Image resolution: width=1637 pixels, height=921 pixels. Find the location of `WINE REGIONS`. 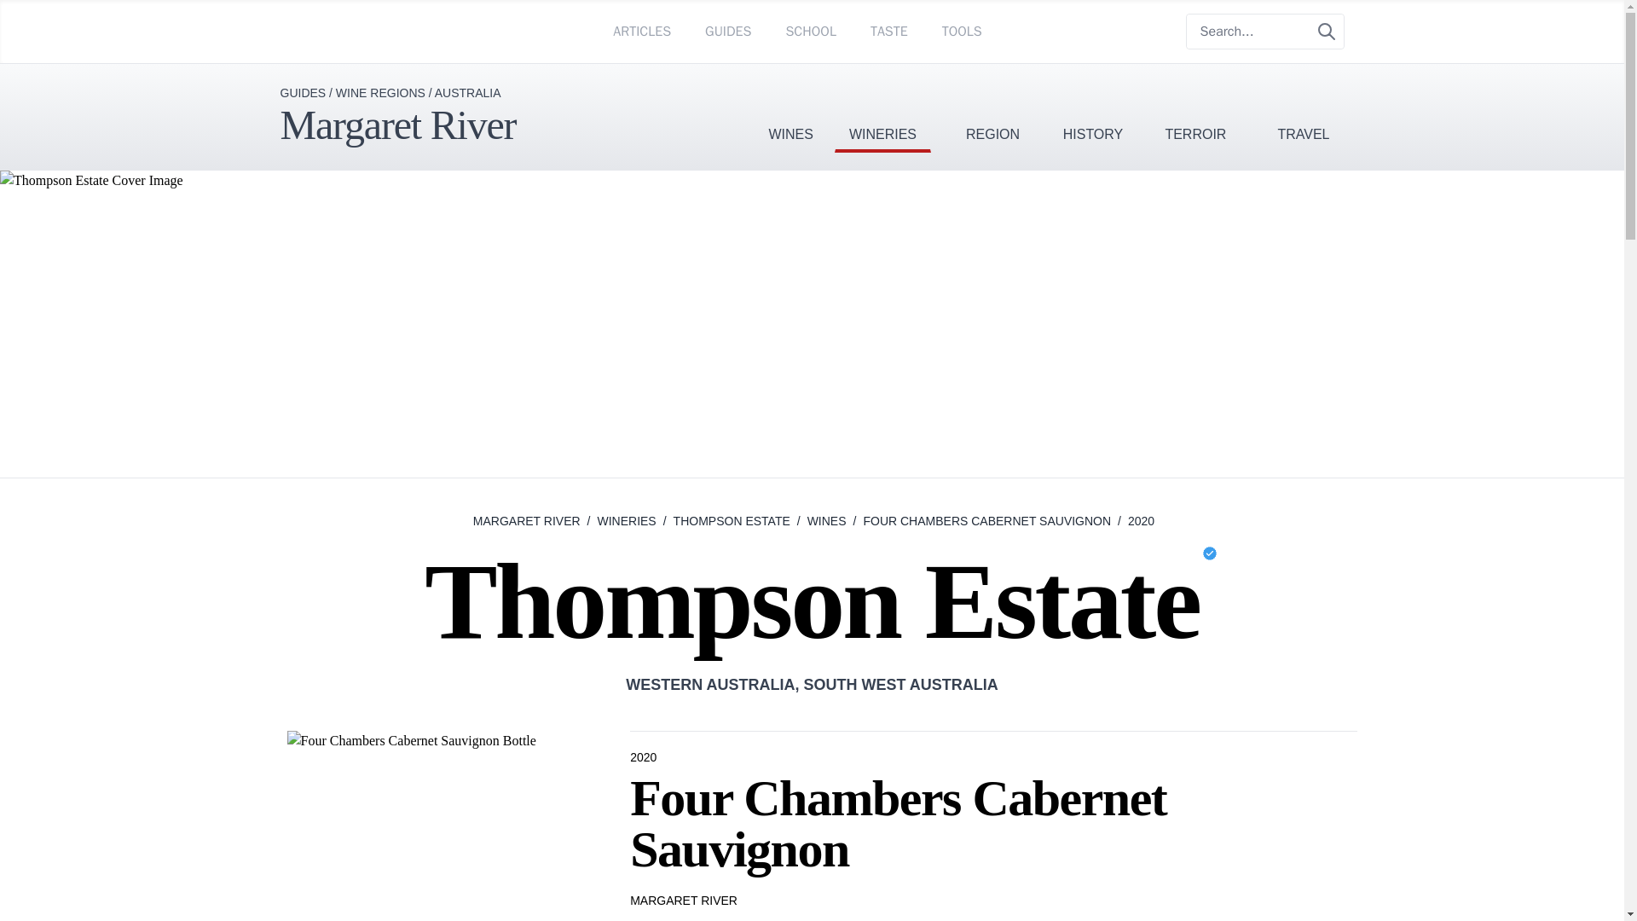

WINE REGIONS is located at coordinates (380, 92).